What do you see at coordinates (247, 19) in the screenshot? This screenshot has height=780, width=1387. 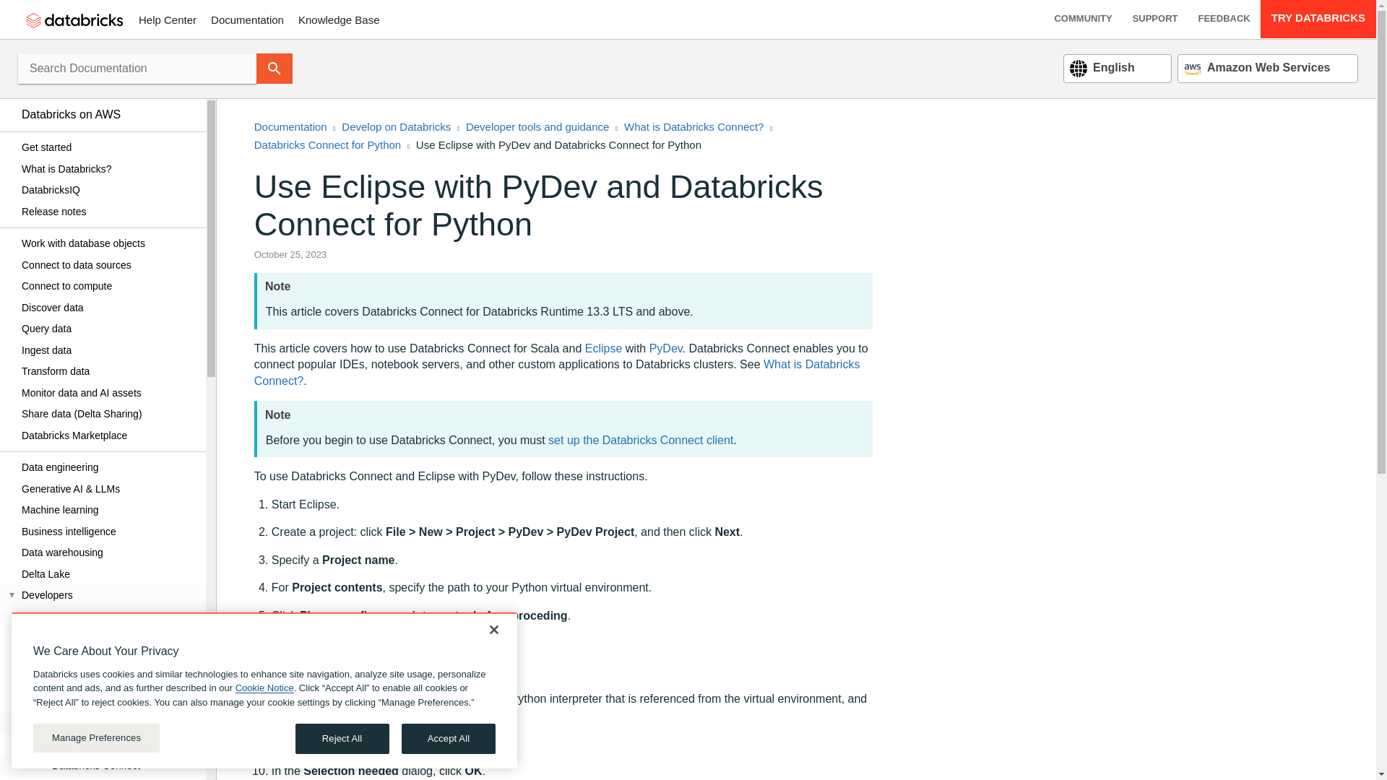 I see `Documentation` at bounding box center [247, 19].